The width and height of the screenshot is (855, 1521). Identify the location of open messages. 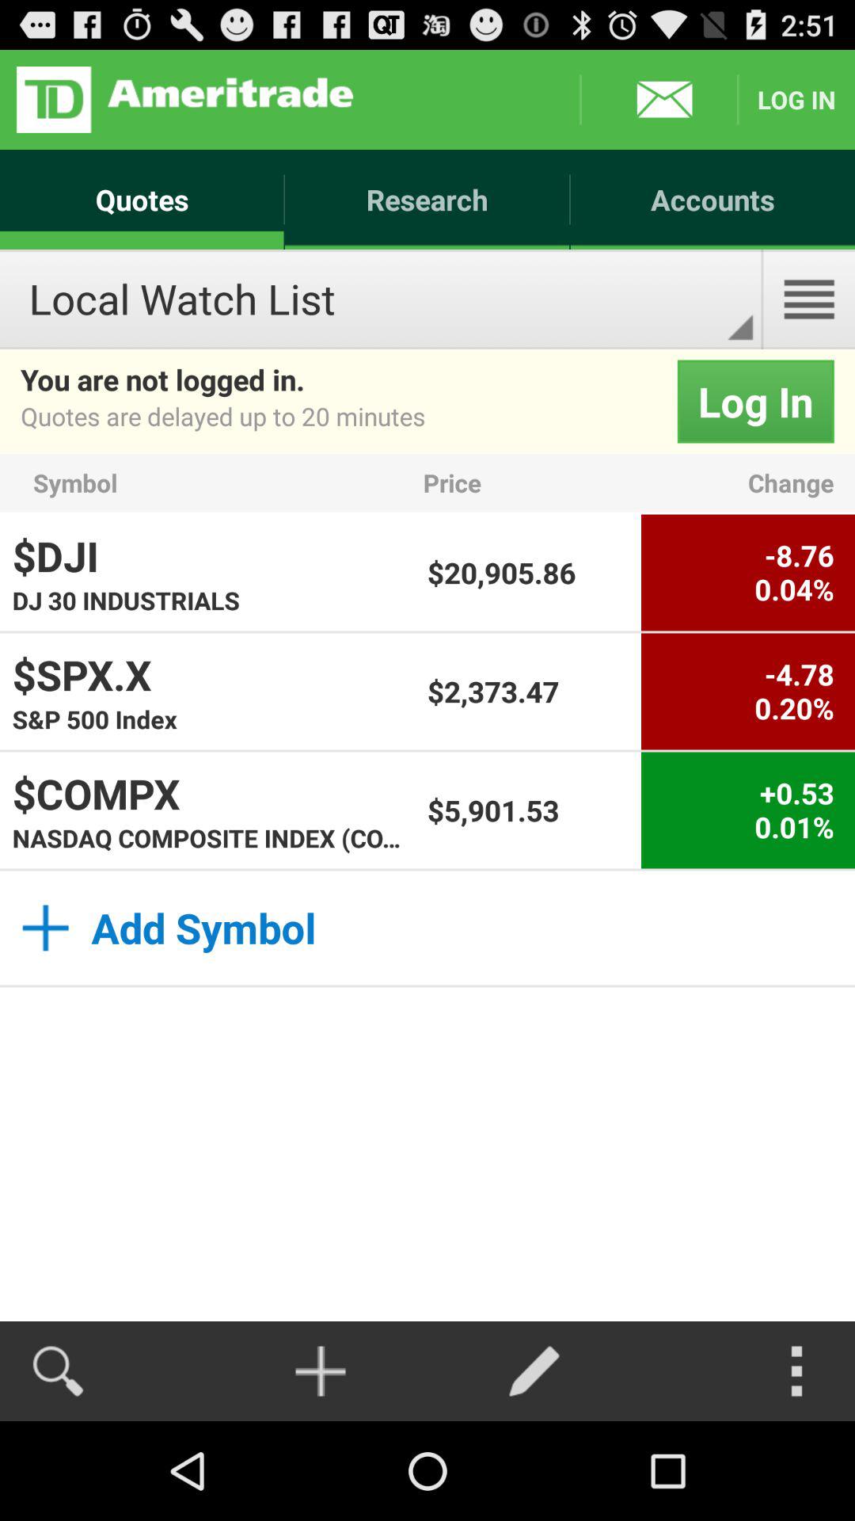
(659, 100).